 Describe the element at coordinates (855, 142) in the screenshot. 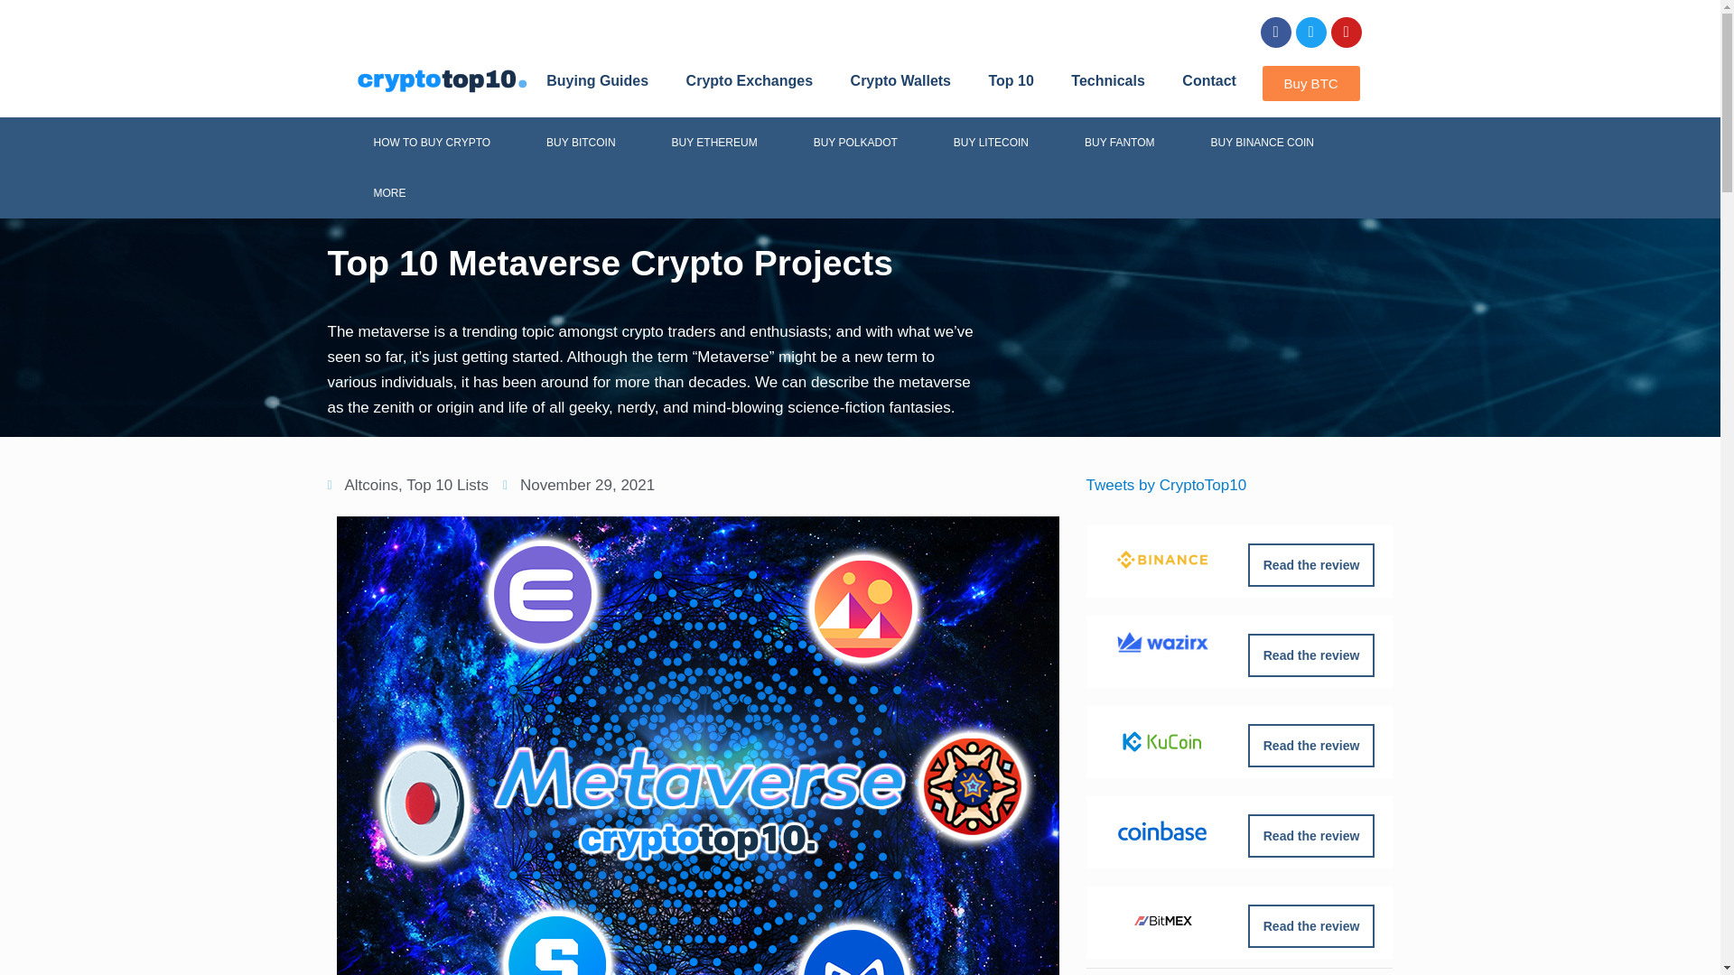

I see `BUY POLKADOT` at that location.